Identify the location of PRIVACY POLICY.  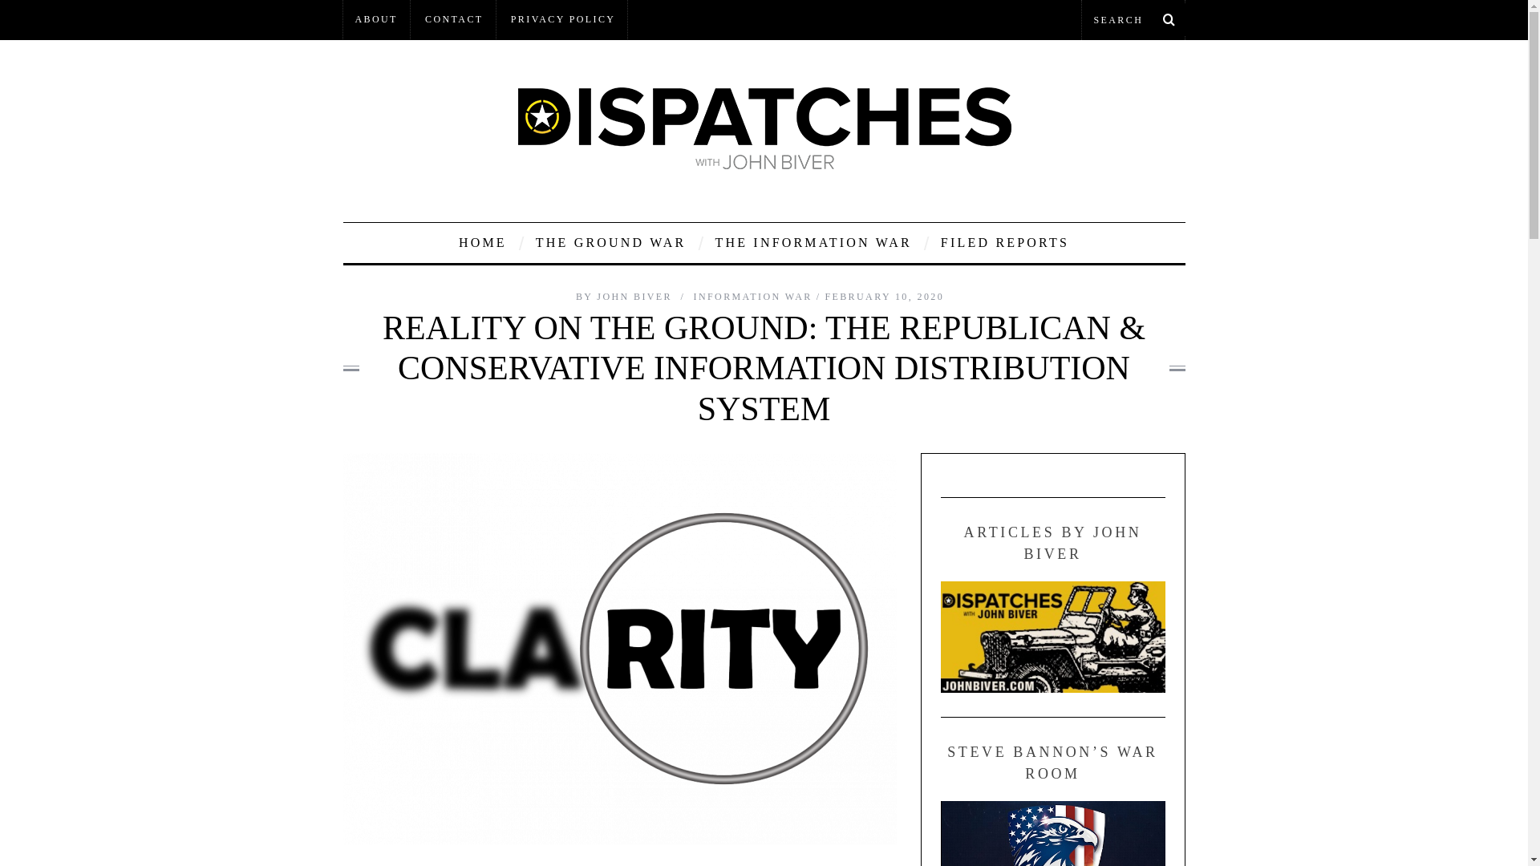
(563, 19).